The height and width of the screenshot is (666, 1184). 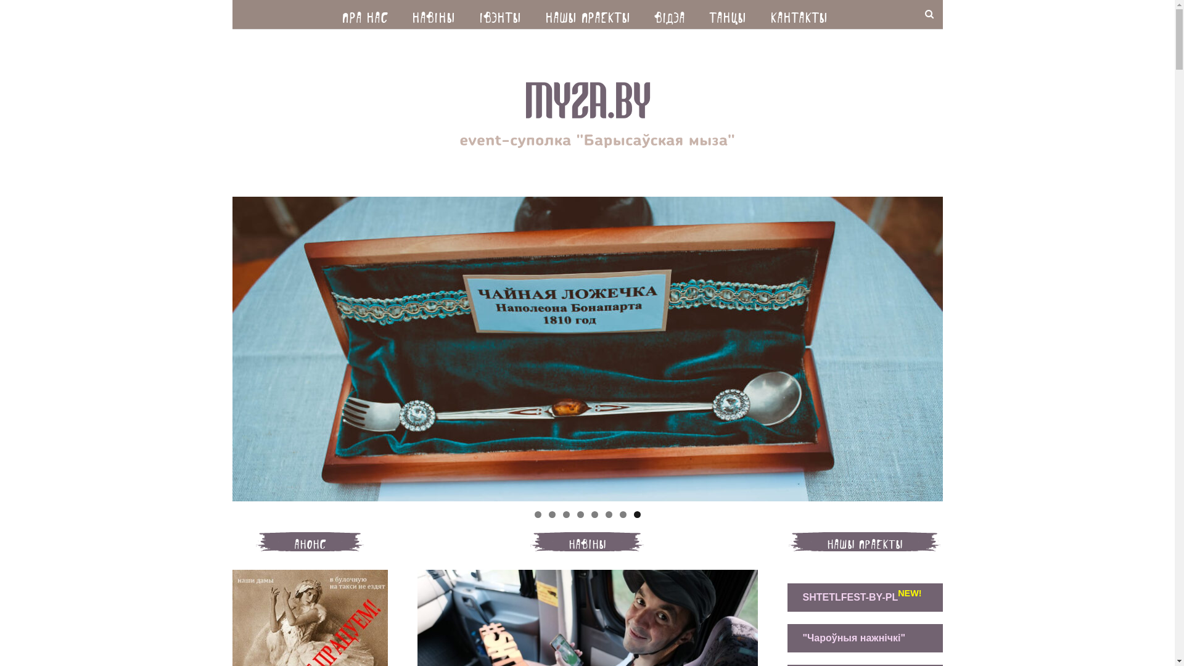 I want to click on 3, so click(x=566, y=514).